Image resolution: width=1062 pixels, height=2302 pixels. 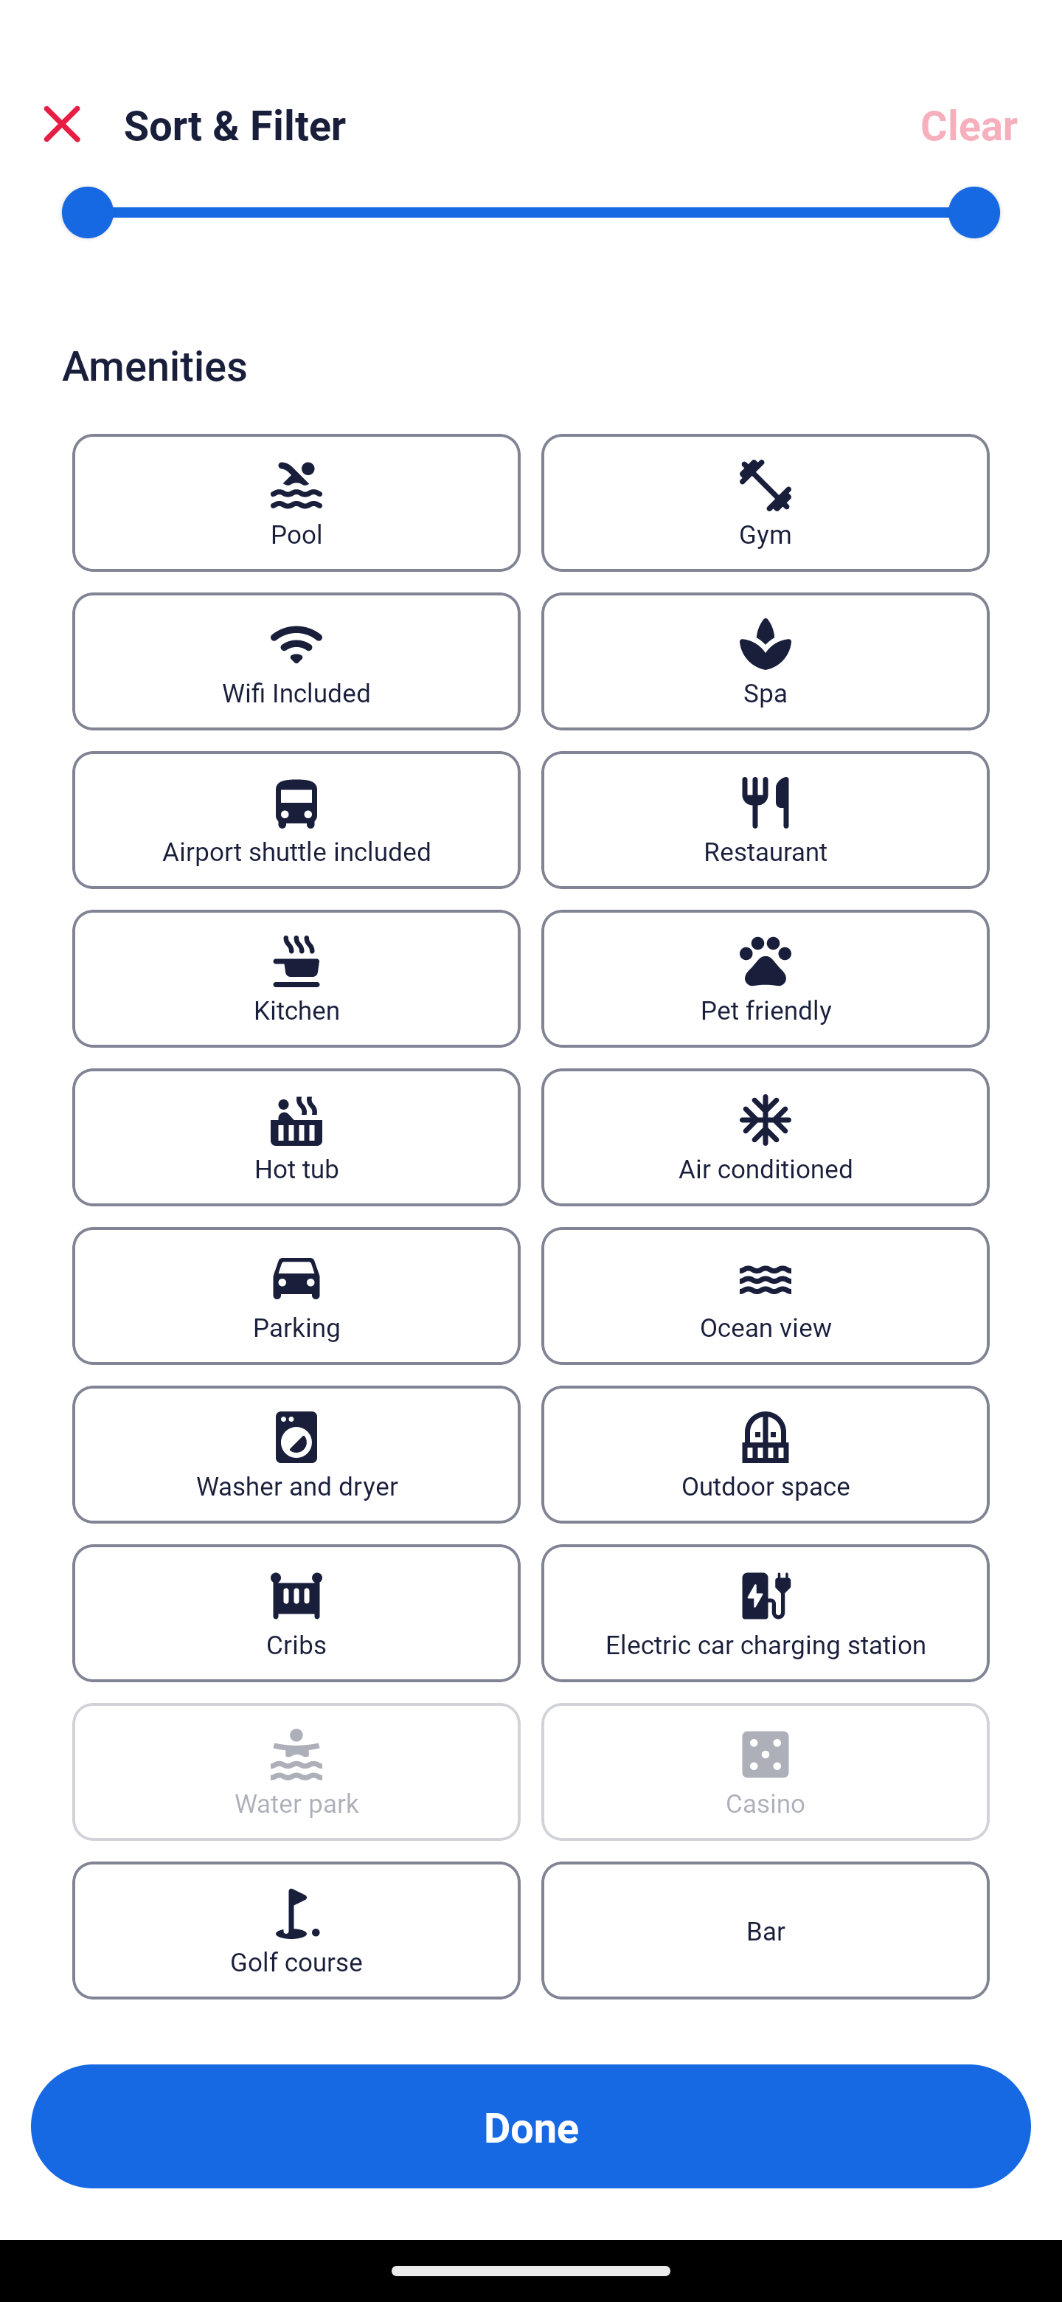 I want to click on Close Sort and Filter, so click(x=62, y=124).